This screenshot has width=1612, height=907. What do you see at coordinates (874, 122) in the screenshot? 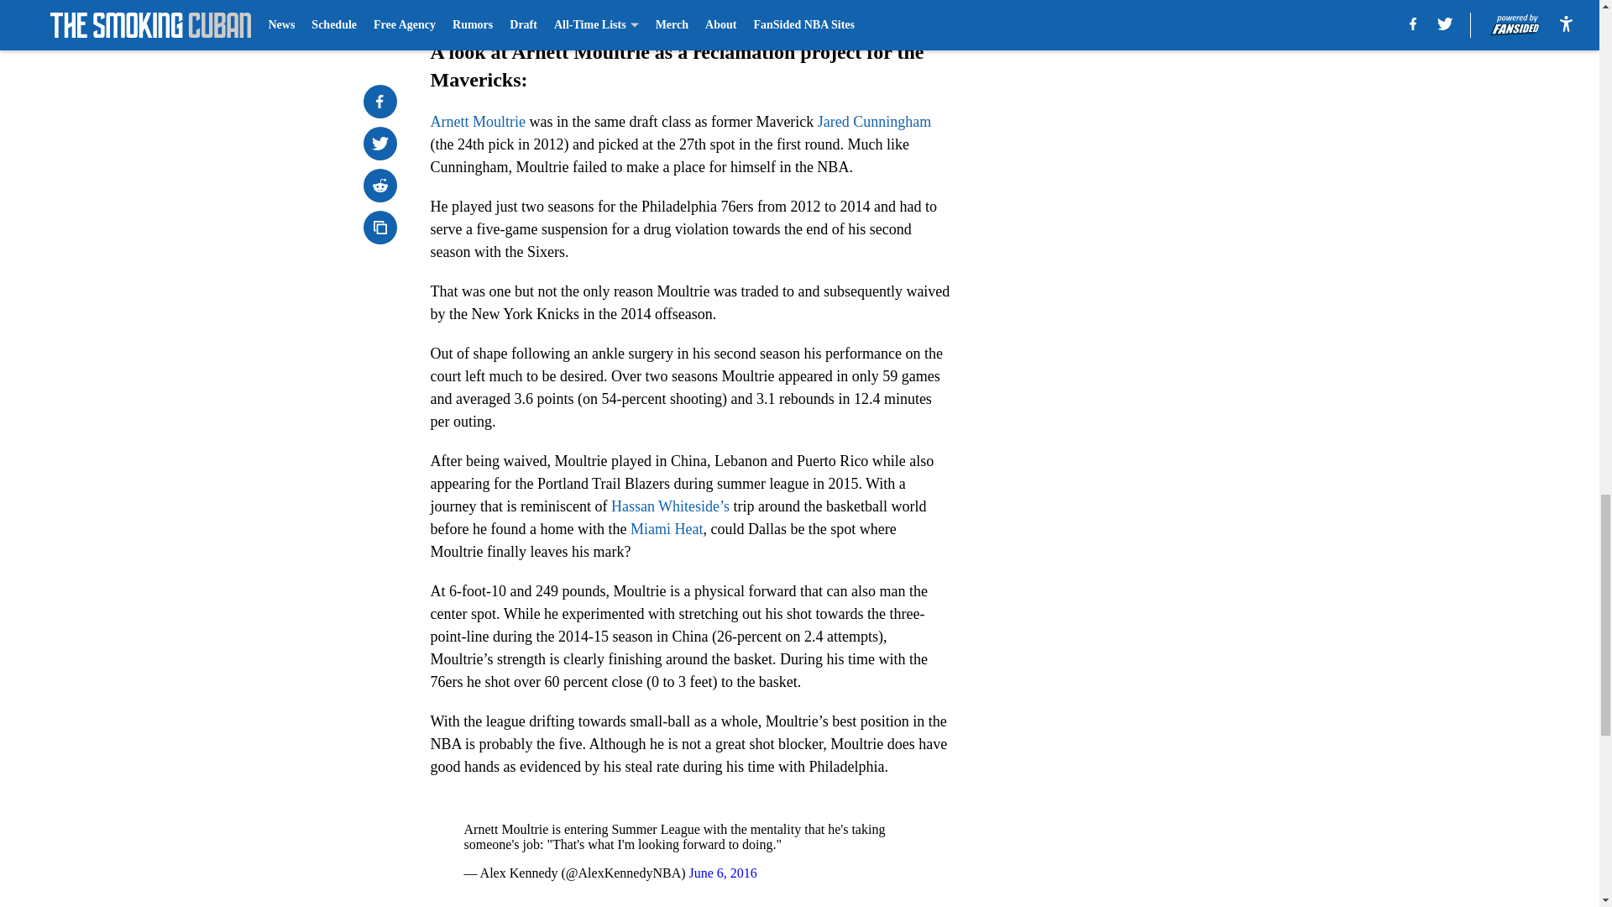
I see `Jared Cunningham` at bounding box center [874, 122].